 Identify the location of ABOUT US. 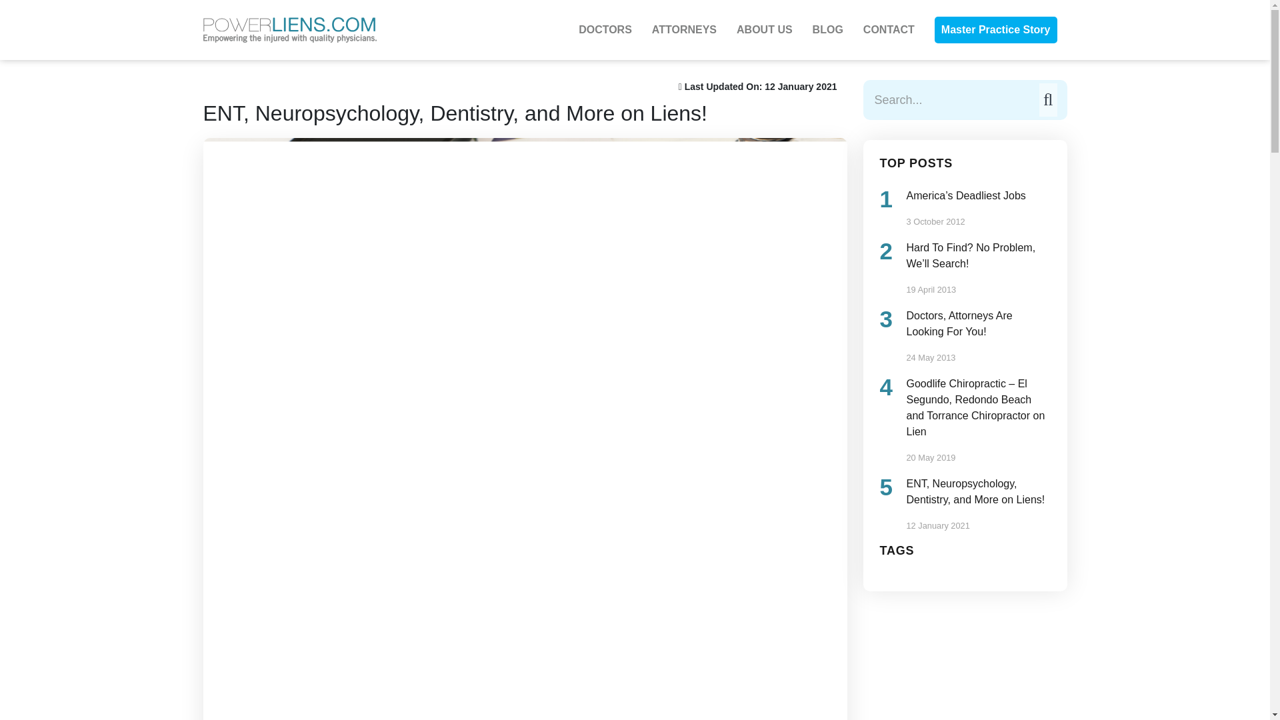
(764, 30).